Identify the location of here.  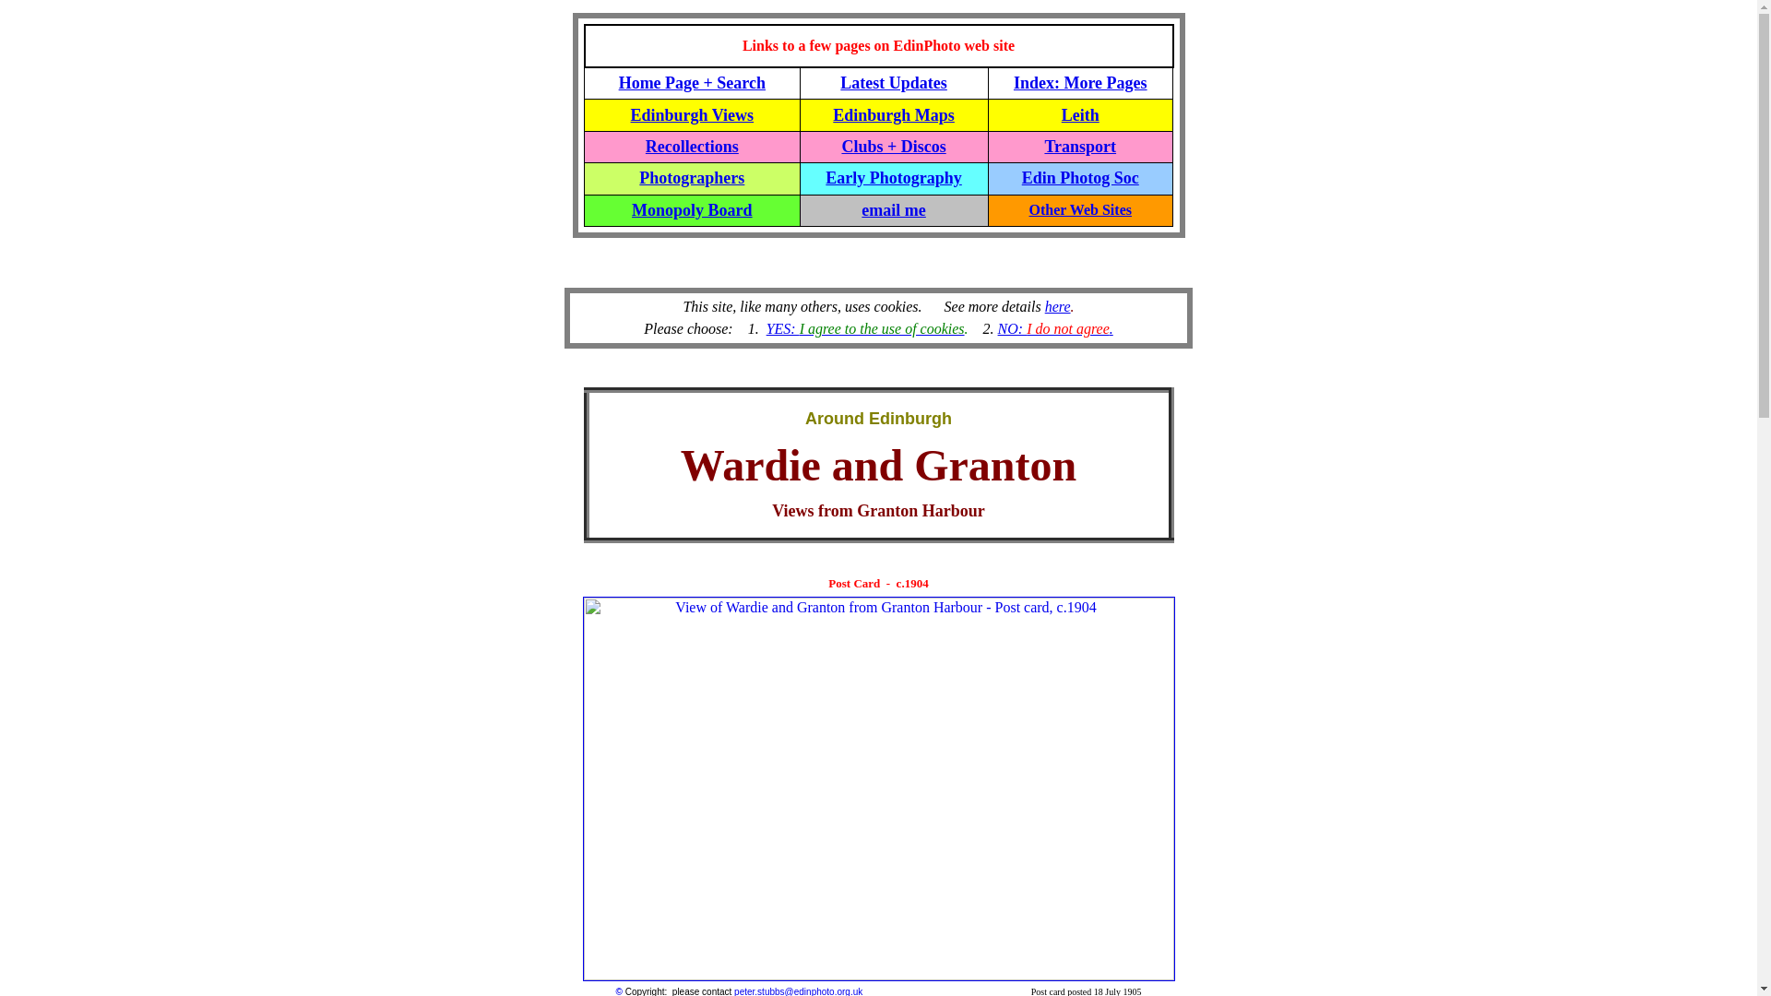
(1057, 306).